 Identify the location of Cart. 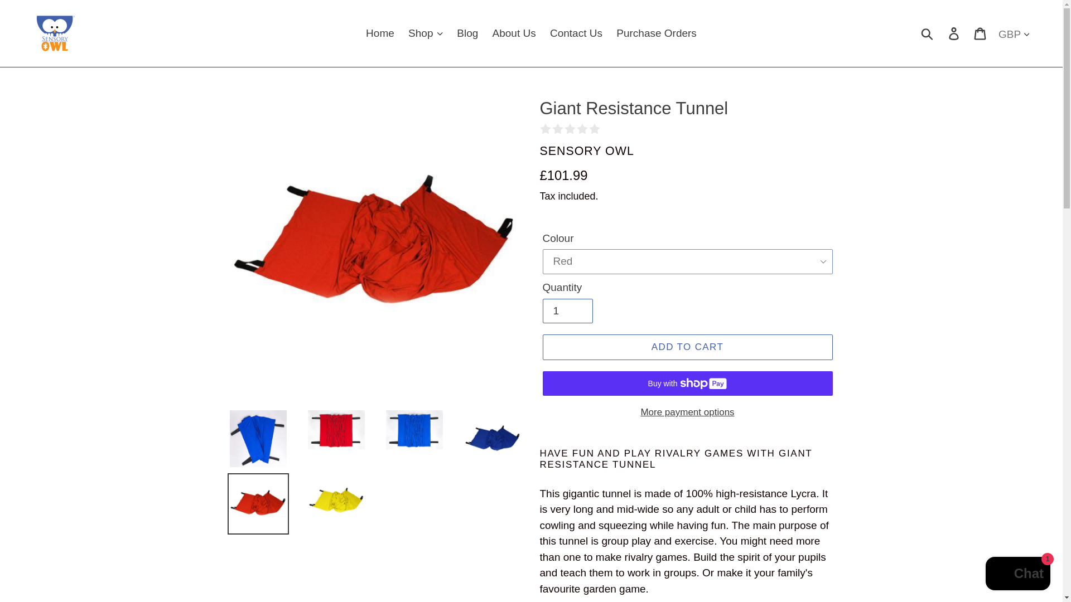
(981, 33).